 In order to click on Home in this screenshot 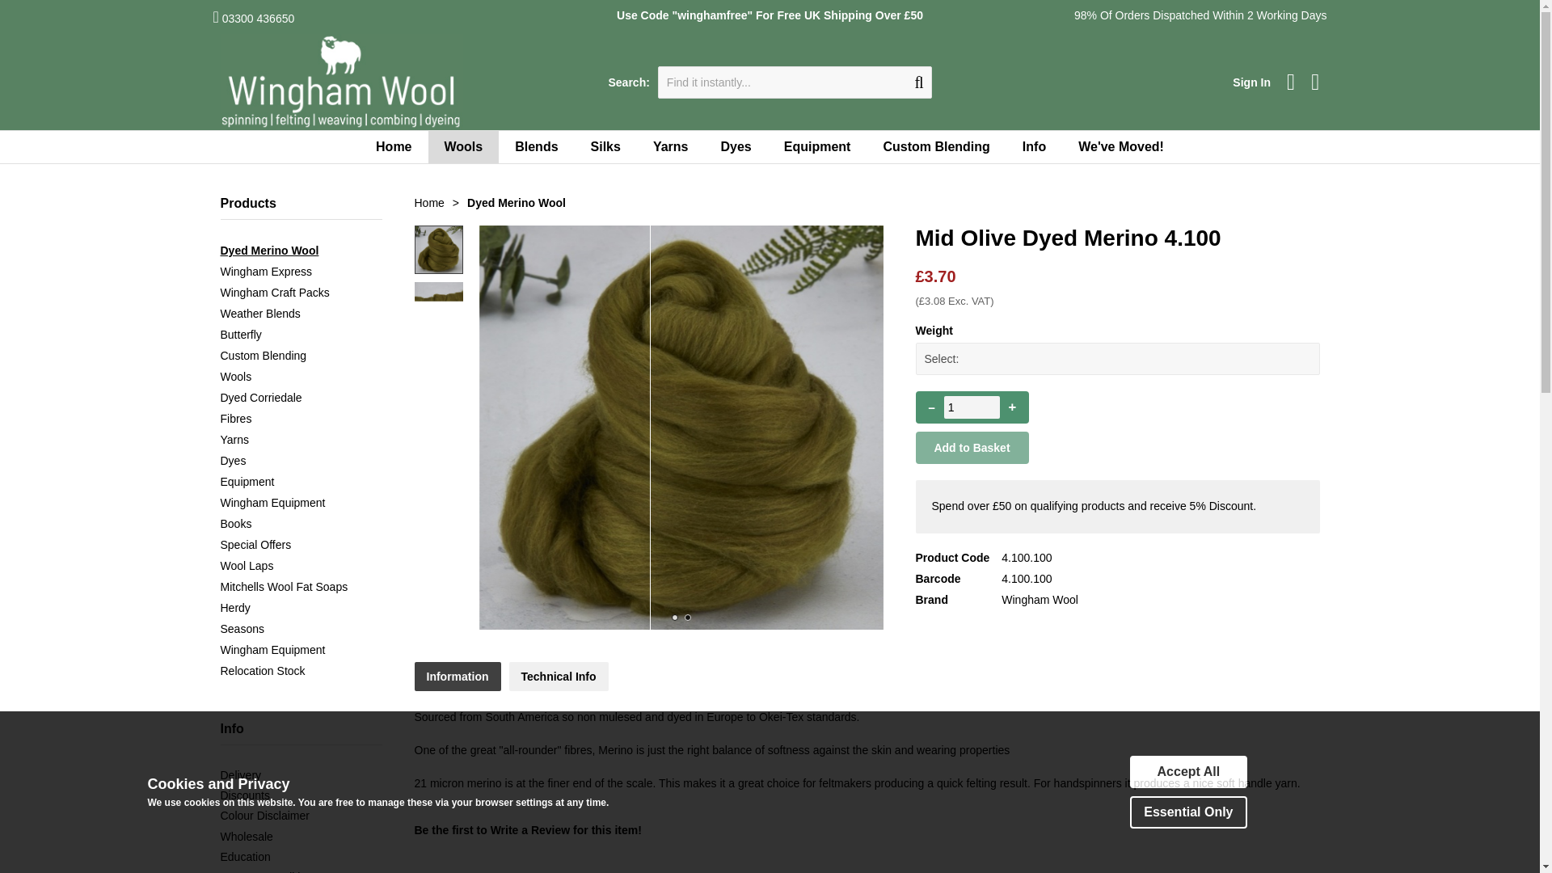, I will do `click(394, 147)`.